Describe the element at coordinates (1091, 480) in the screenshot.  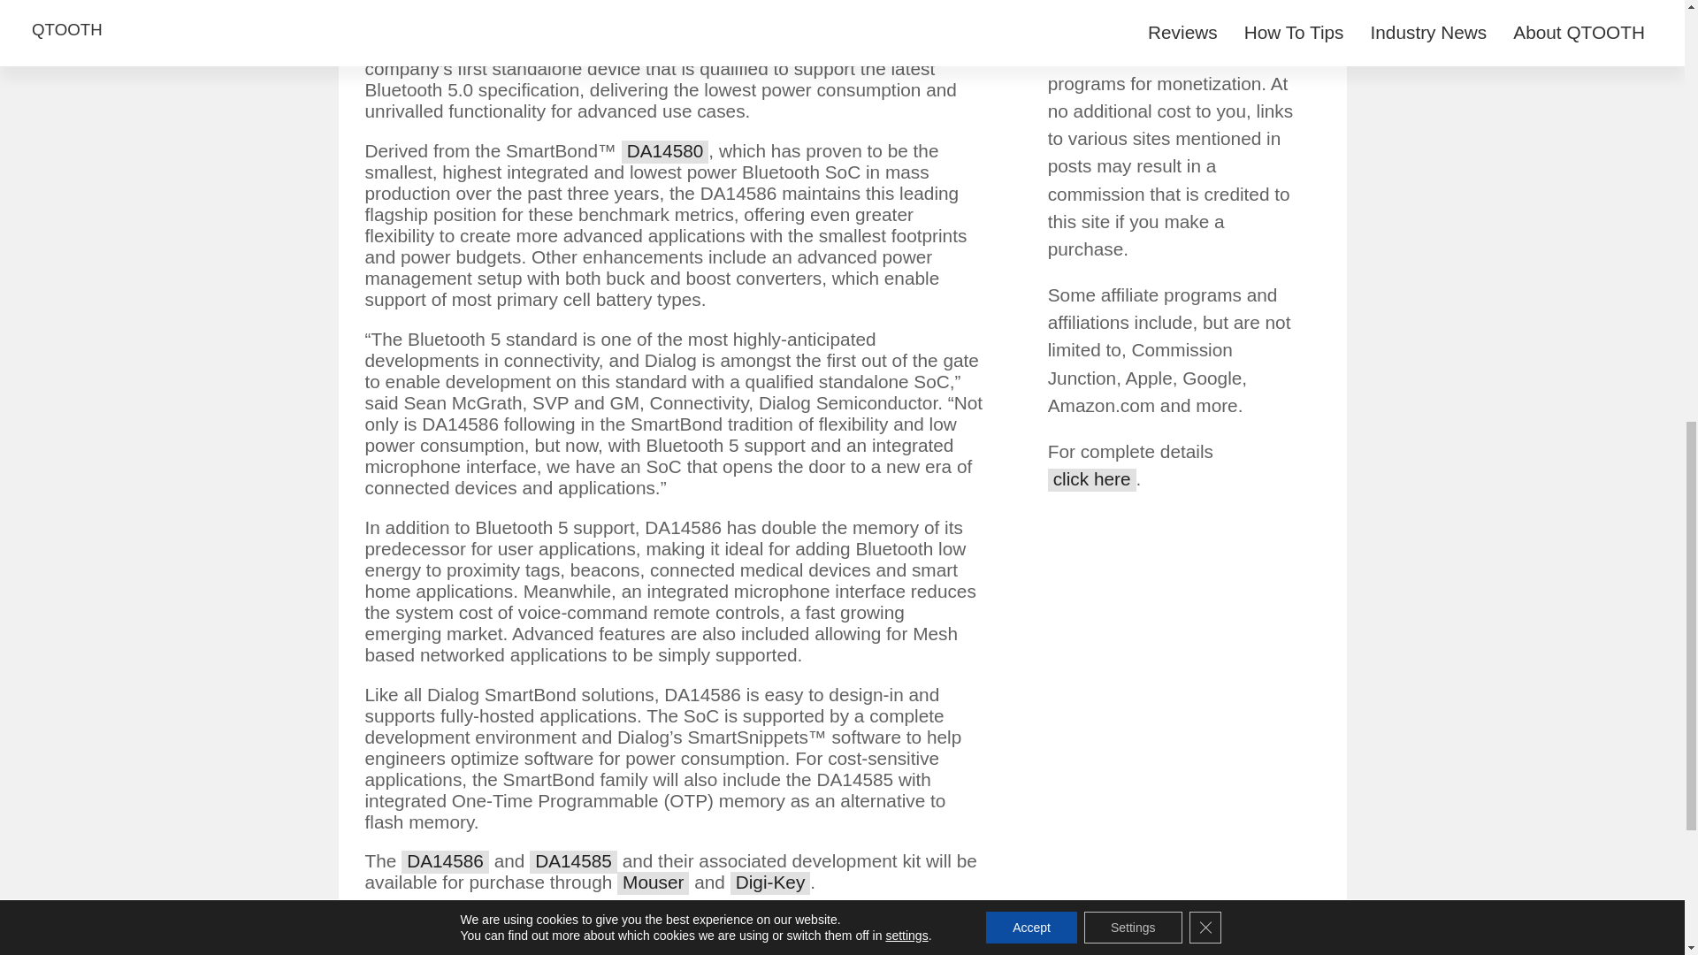
I see `click here` at that location.